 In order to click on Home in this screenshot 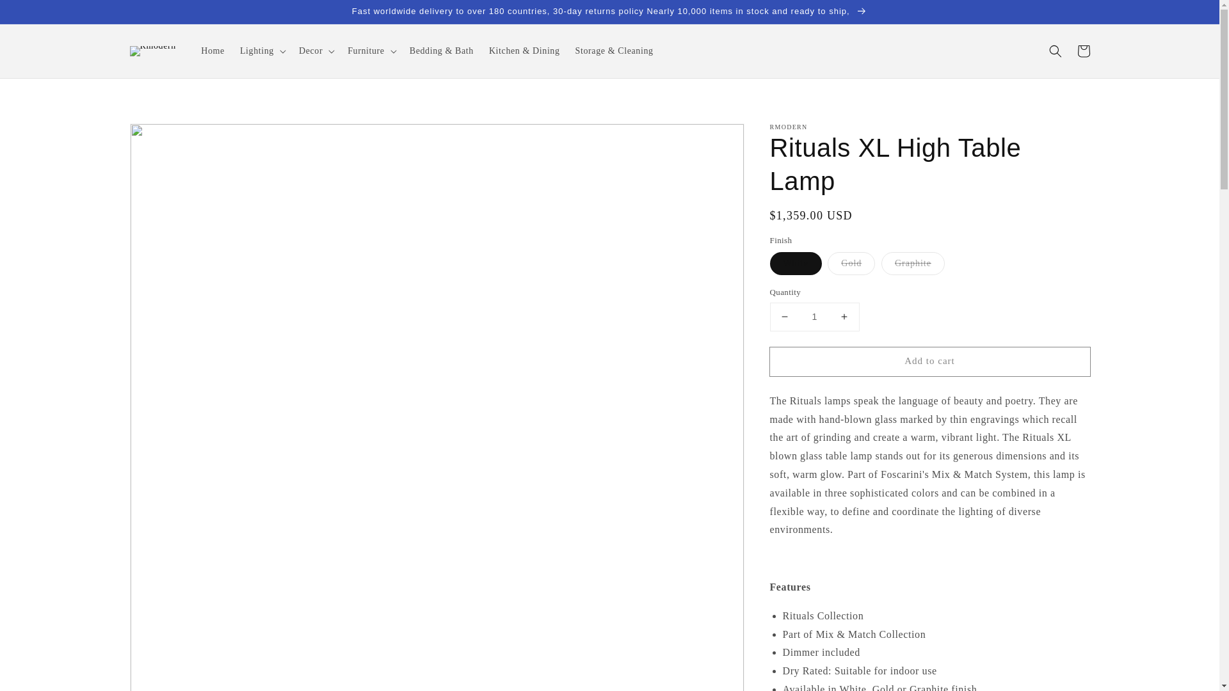, I will do `click(213, 51)`.